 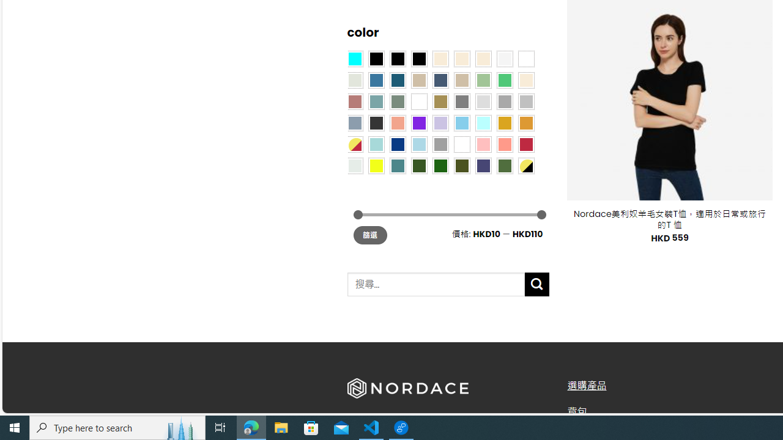 I want to click on Cream, so click(x=483, y=58).